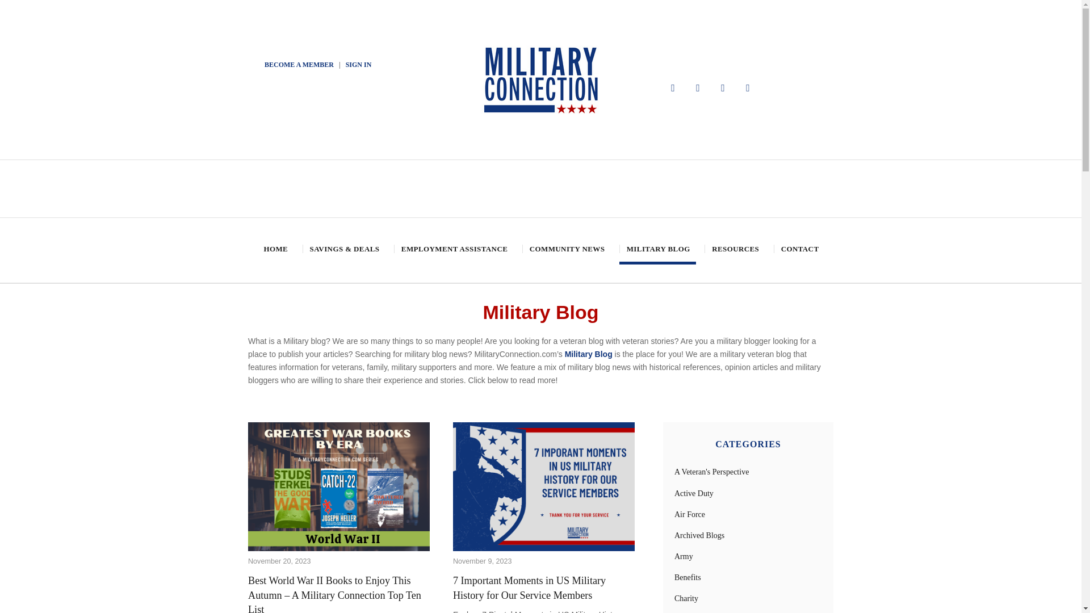 The width and height of the screenshot is (1090, 613). What do you see at coordinates (566, 249) in the screenshot?
I see `COMMUNITY NEWS` at bounding box center [566, 249].